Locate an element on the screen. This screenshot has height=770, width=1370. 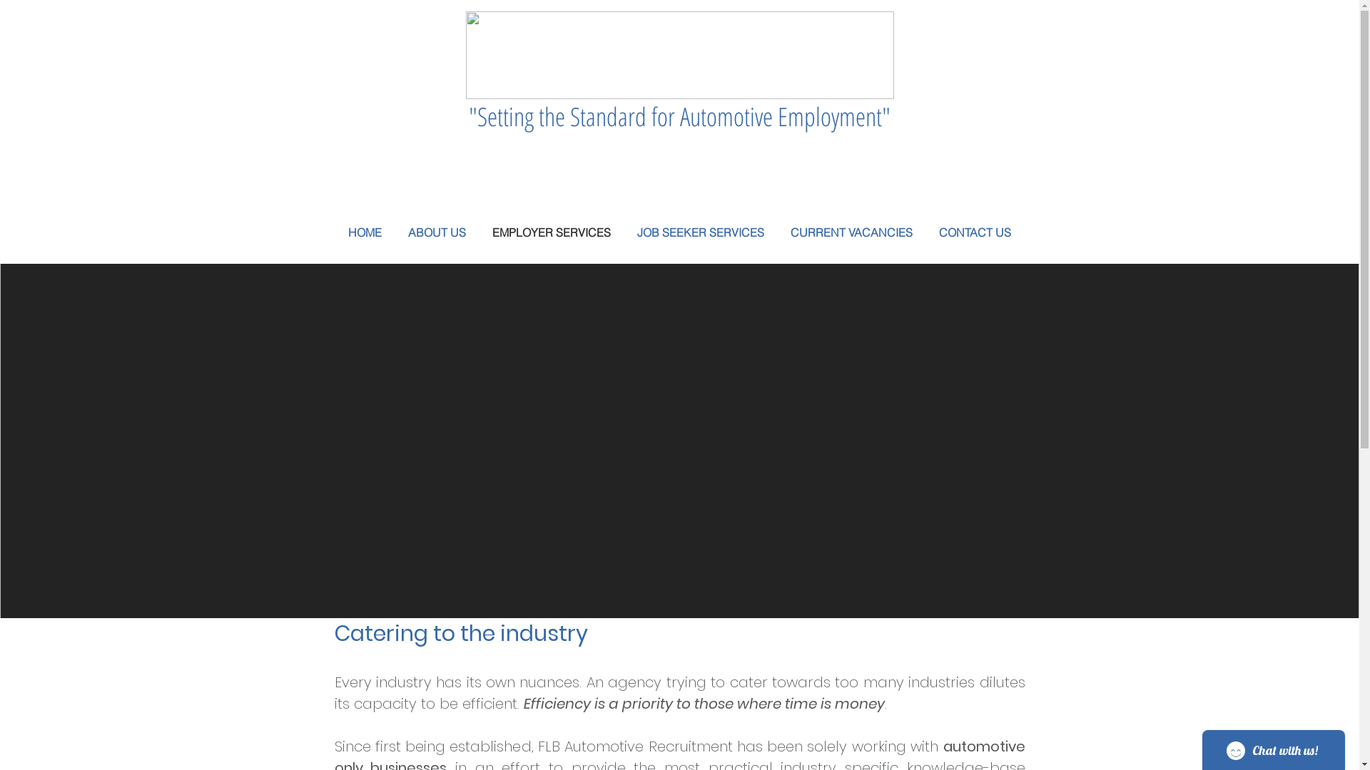
CURRENT VACANCIES is located at coordinates (852, 232).